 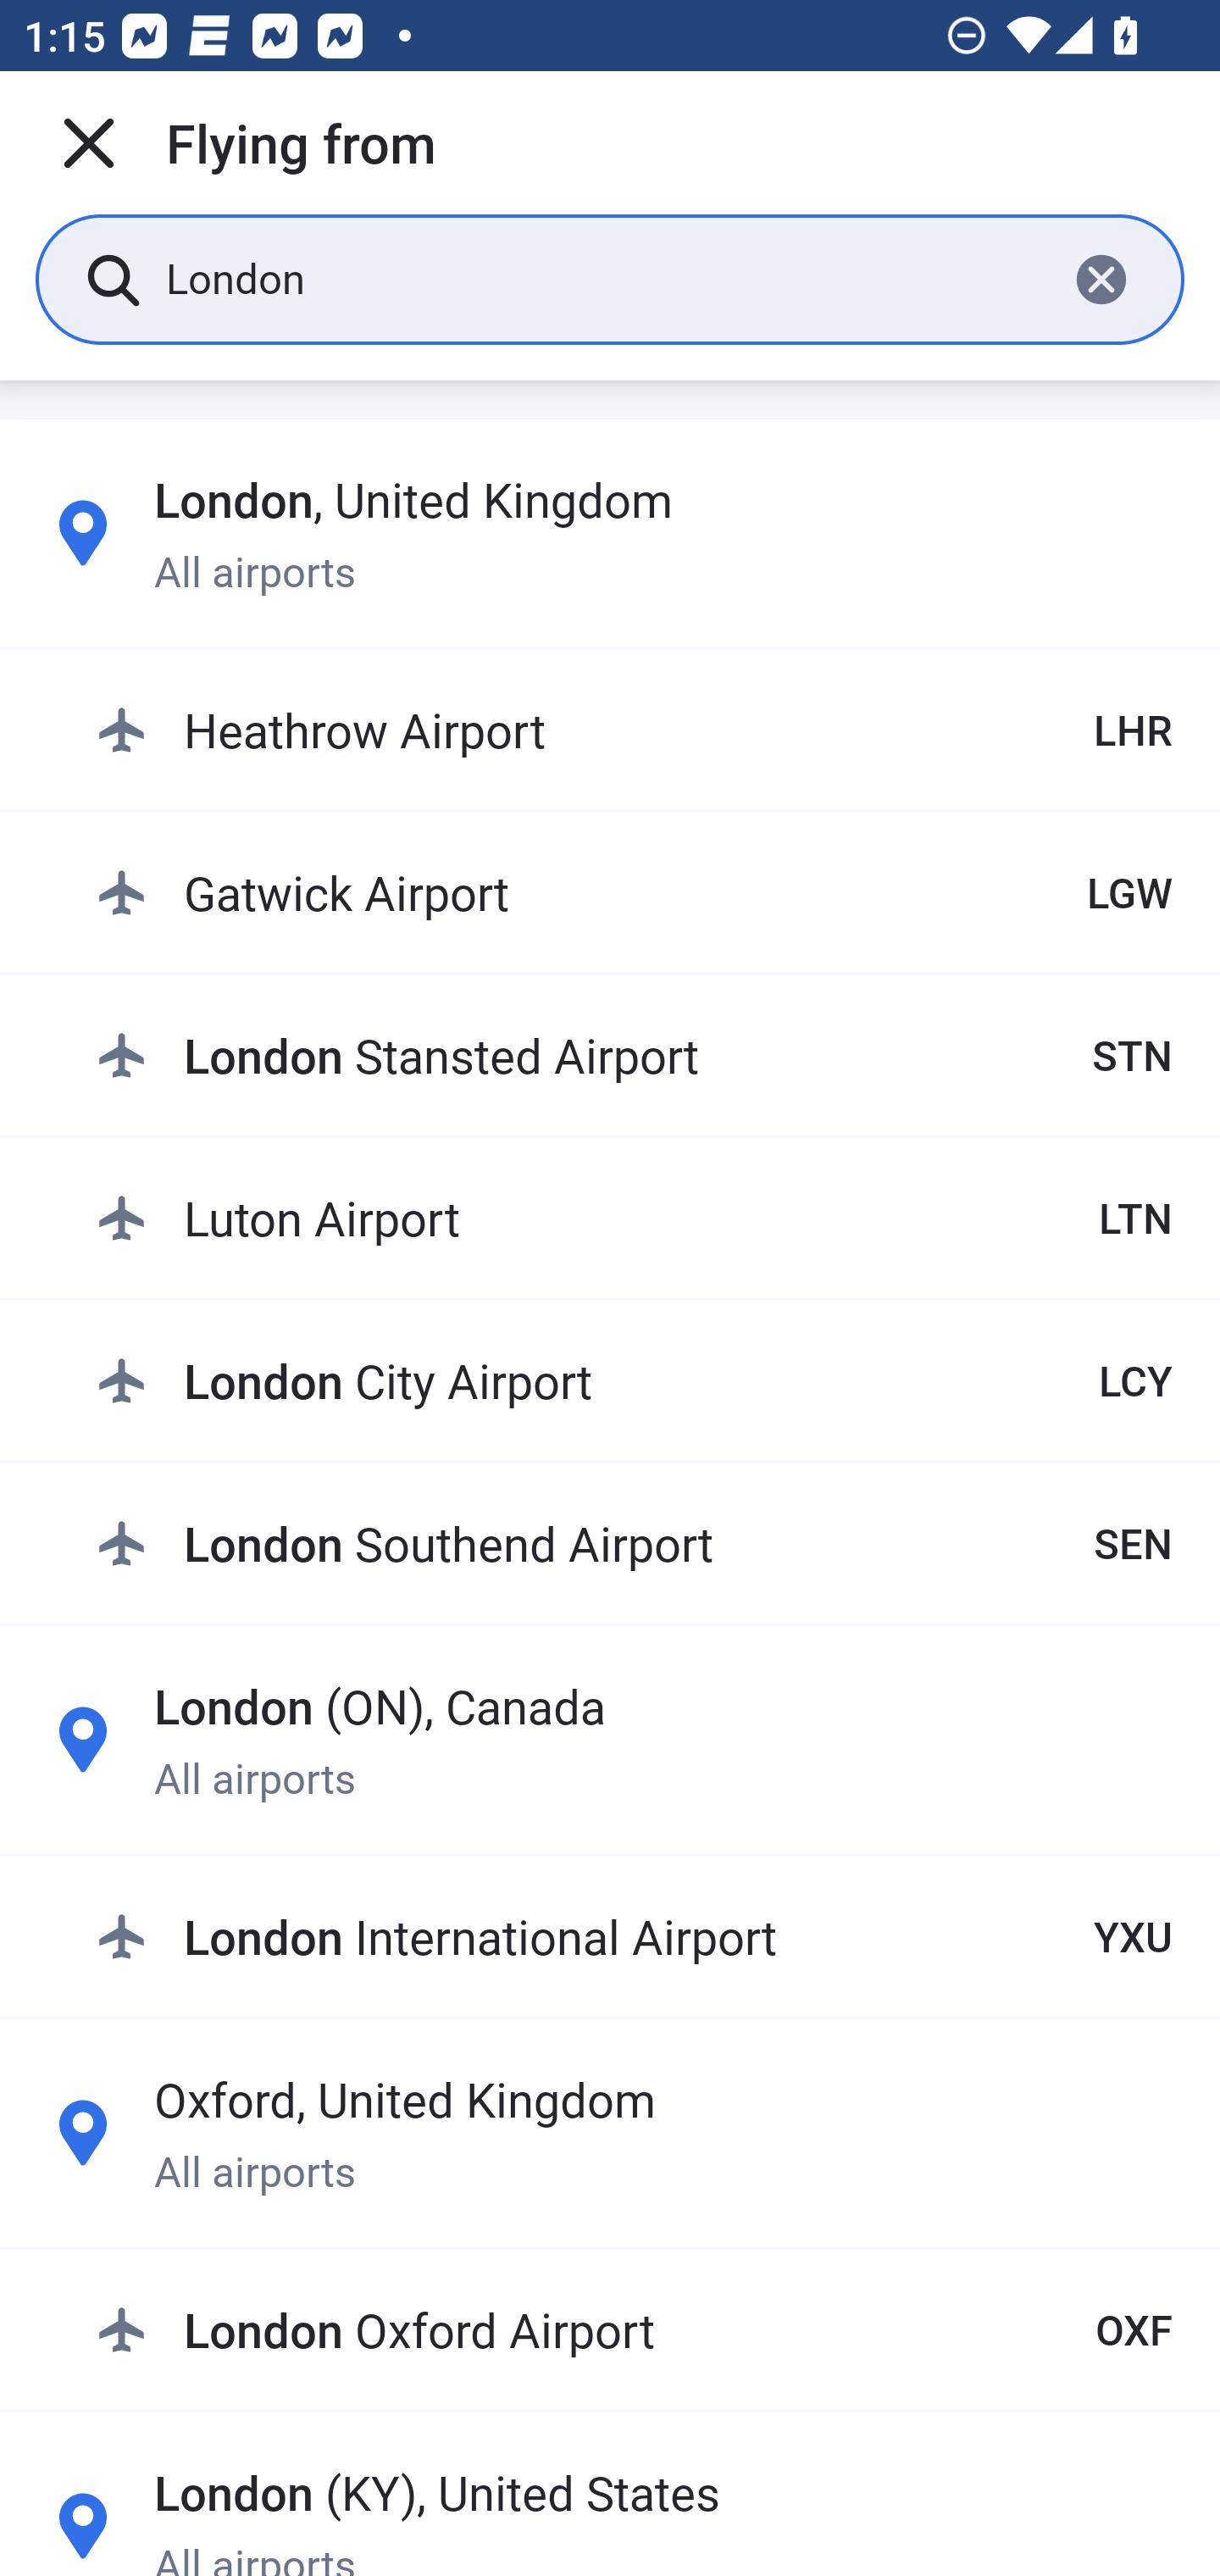 What do you see at coordinates (634, 730) in the screenshot?
I see `Heathrow Airport LHR` at bounding box center [634, 730].